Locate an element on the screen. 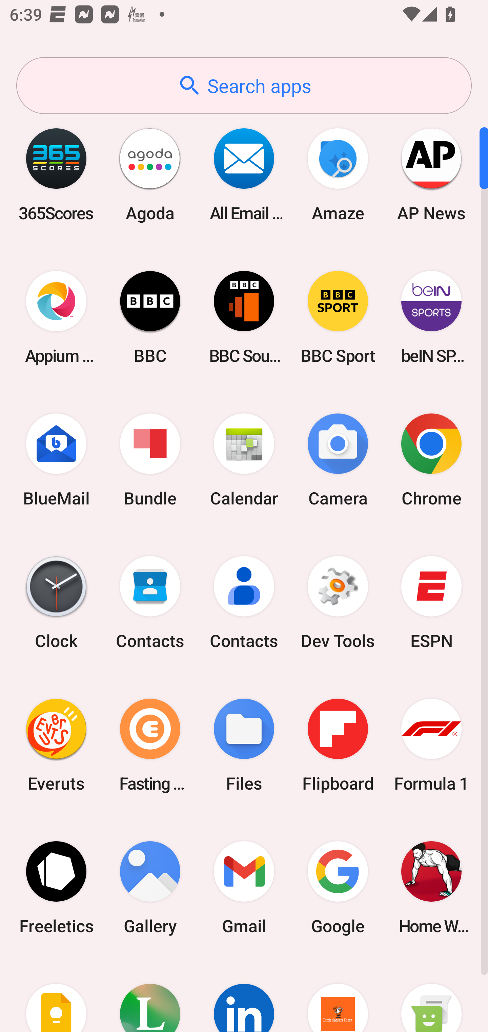  Freeletics is located at coordinates (56, 887).